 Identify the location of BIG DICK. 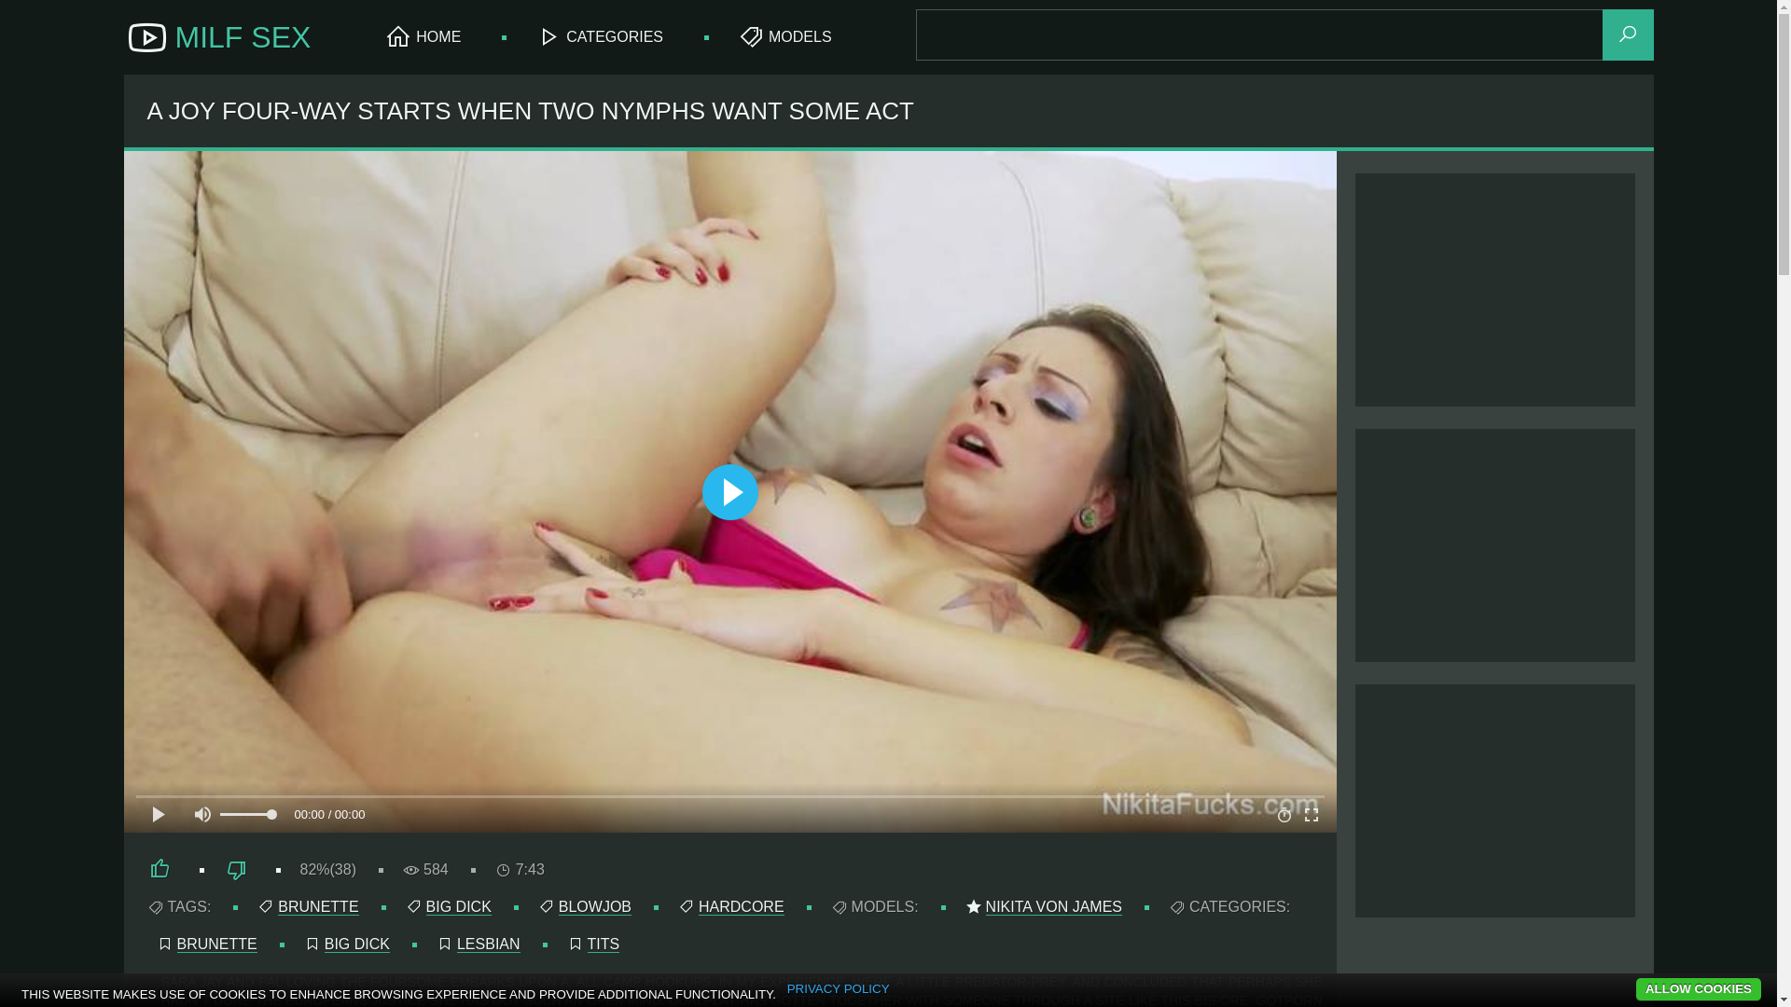
(459, 907).